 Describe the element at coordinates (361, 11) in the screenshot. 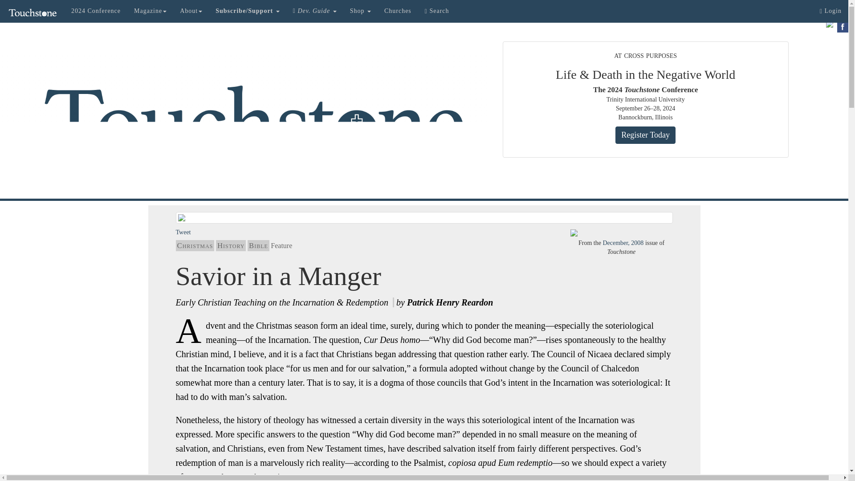

I see `Shop` at that location.